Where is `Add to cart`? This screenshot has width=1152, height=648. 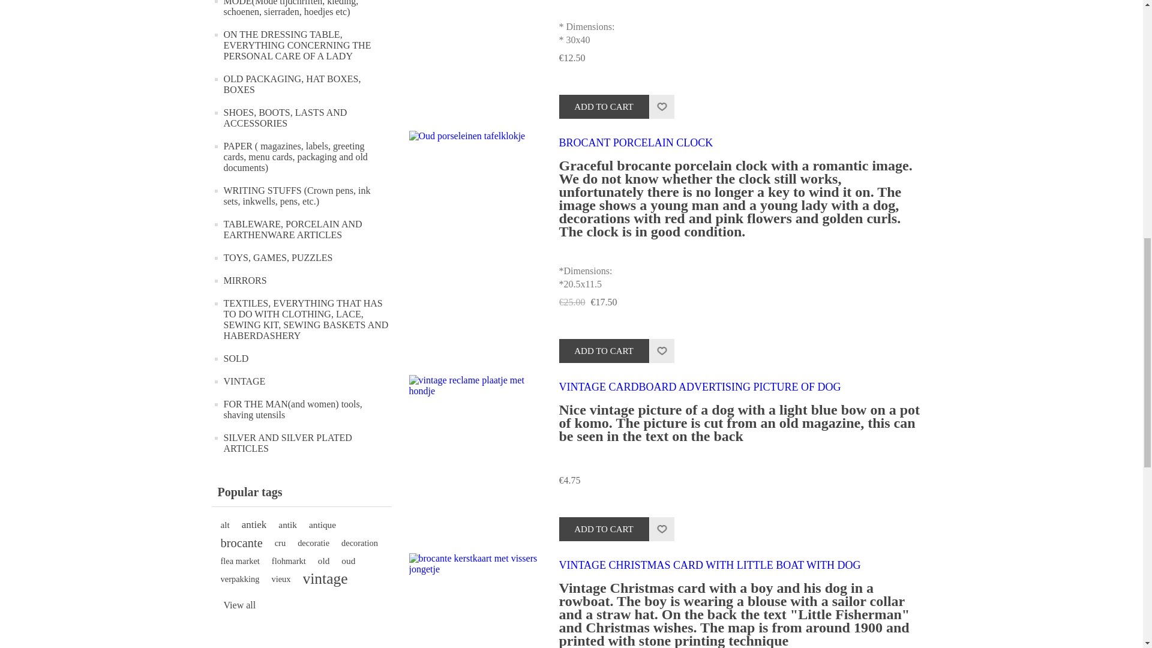 Add to cart is located at coordinates (604, 350).